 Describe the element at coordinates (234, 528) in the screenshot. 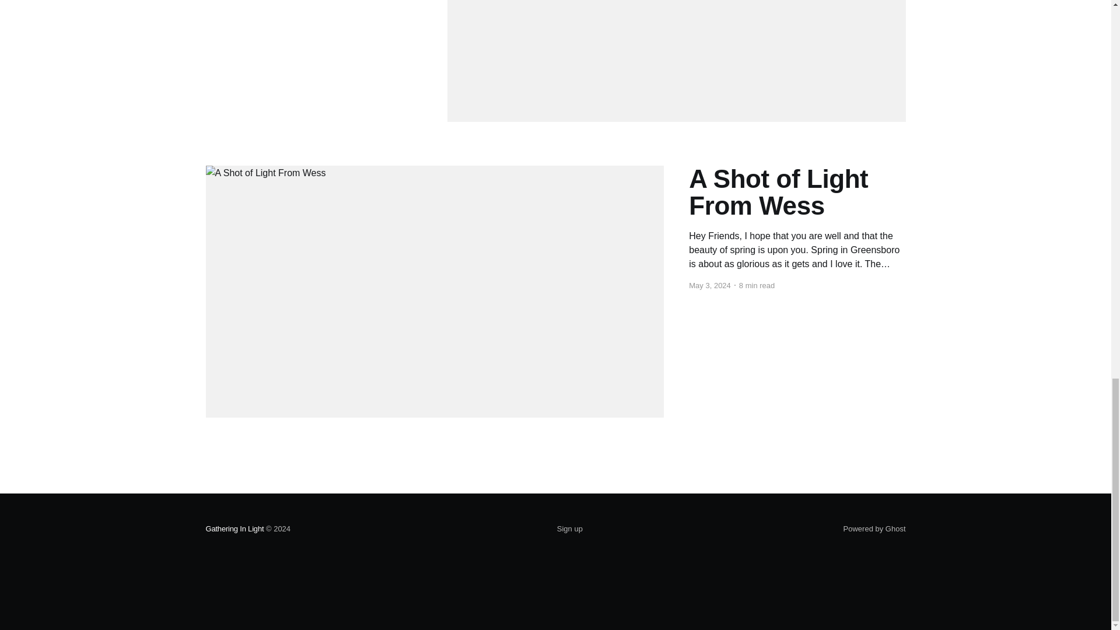

I see `Gathering In Light` at that location.